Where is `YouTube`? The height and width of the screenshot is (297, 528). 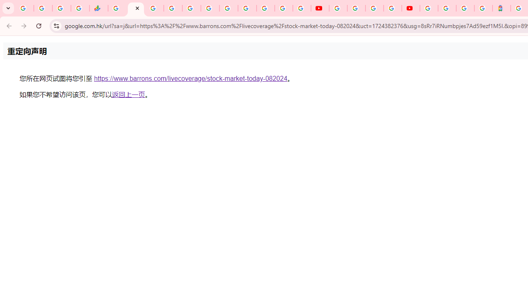
YouTube is located at coordinates (320, 8).